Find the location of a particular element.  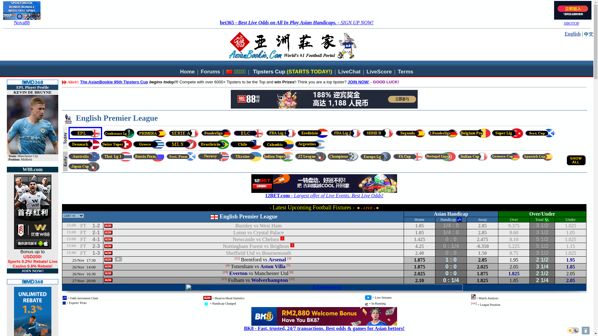

-EPL- is located at coordinates (85, 133).